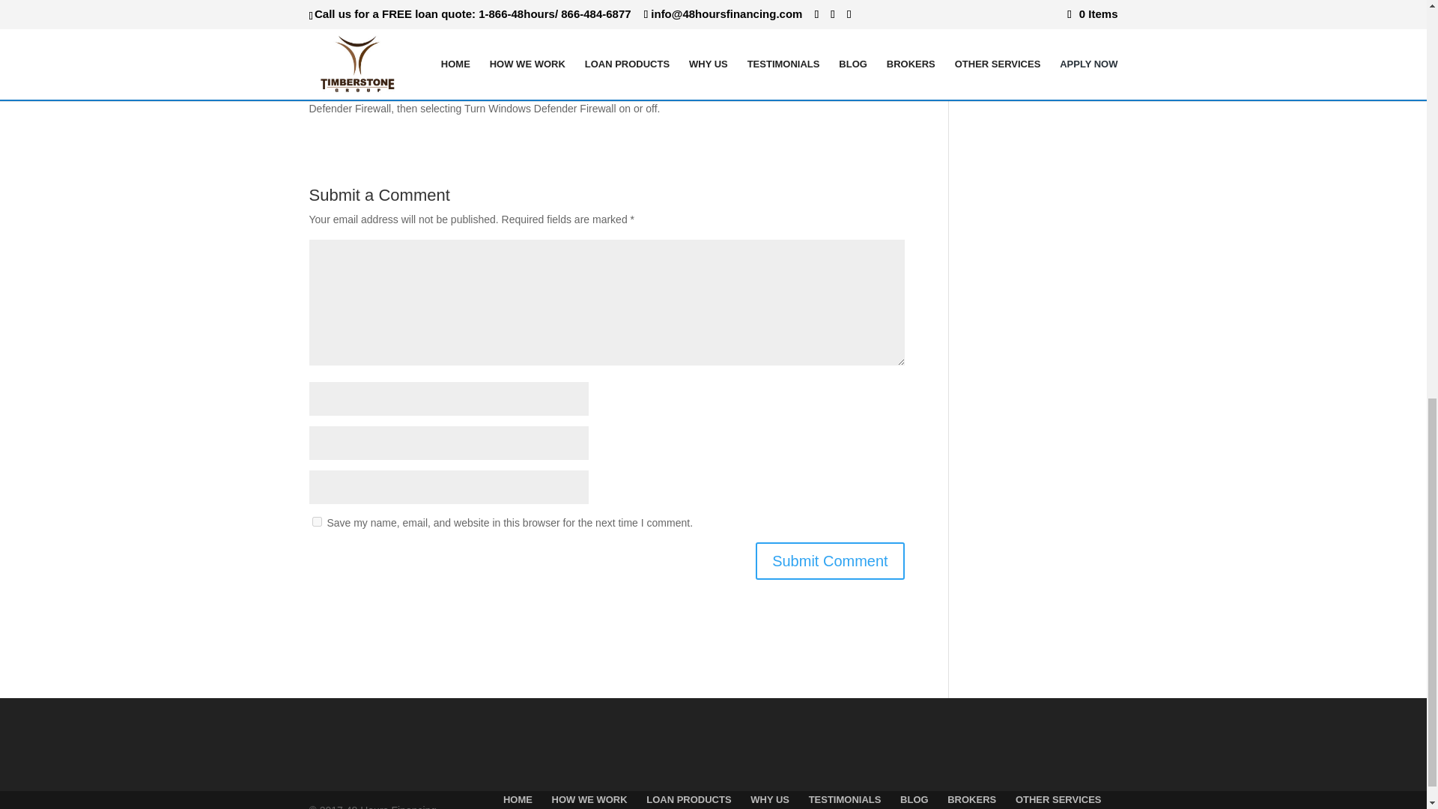 The height and width of the screenshot is (809, 1438). Describe the element at coordinates (770, 799) in the screenshot. I see `WHY US` at that location.